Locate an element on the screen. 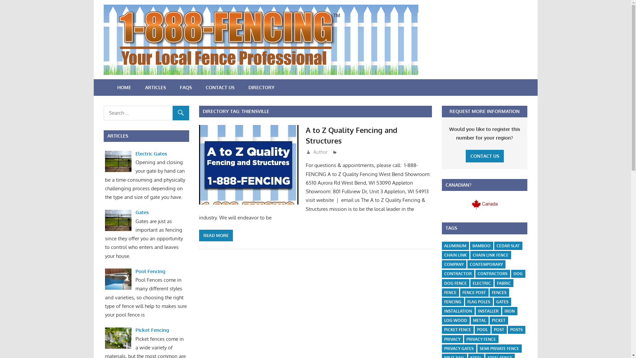 The height and width of the screenshot is (358, 636). INSTALLER is located at coordinates (488, 311).